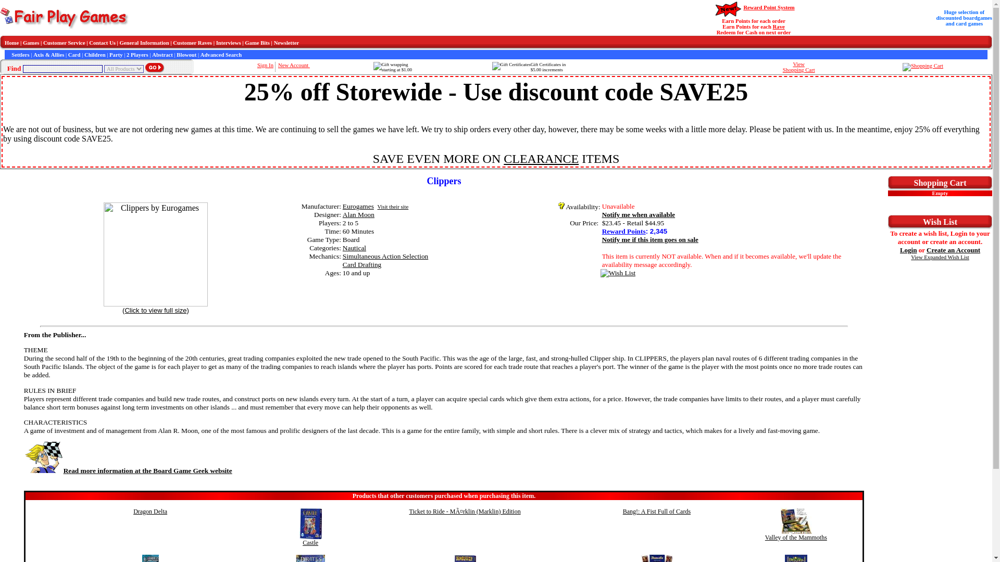 This screenshot has width=1000, height=562. What do you see at coordinates (11, 42) in the screenshot?
I see `Home` at bounding box center [11, 42].